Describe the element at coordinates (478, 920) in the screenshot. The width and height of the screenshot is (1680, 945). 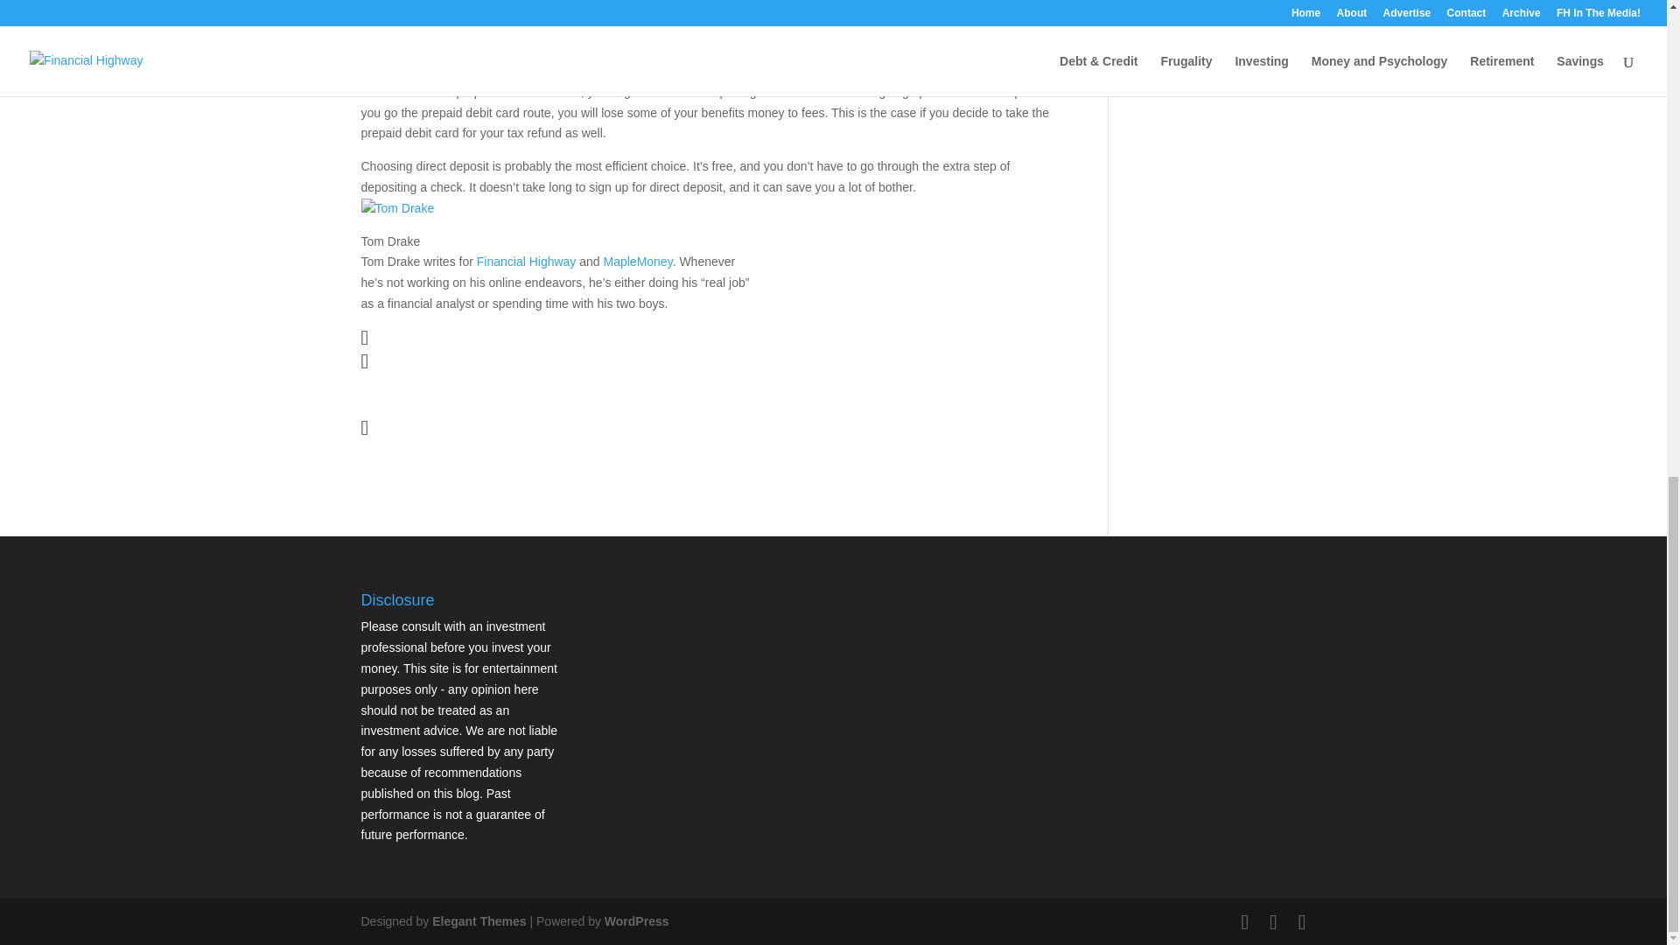
I see `Premium WordPress Themes` at that location.